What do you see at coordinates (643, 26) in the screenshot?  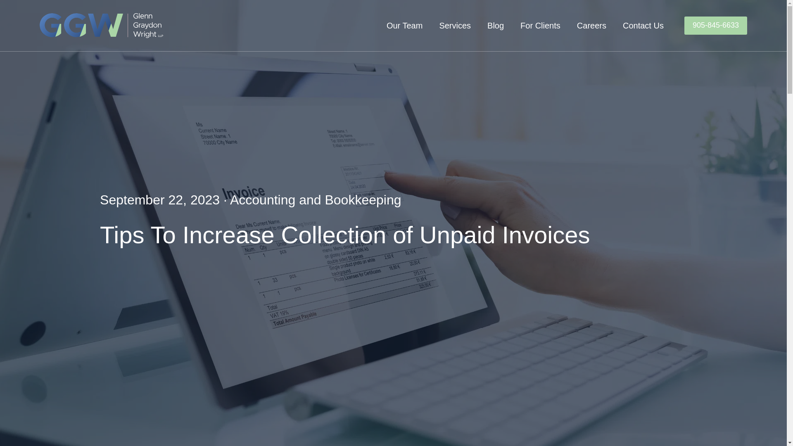 I see `Contact Us` at bounding box center [643, 26].